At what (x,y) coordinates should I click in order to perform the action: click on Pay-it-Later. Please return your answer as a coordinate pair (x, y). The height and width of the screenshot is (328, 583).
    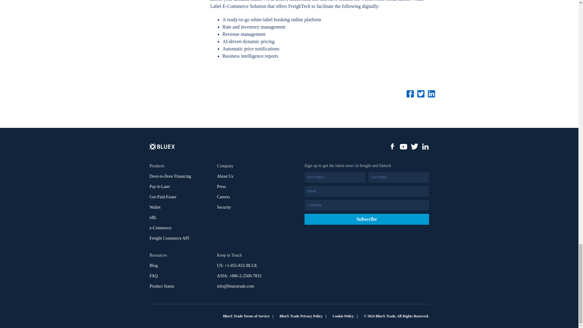
    Looking at the image, I should click on (160, 186).